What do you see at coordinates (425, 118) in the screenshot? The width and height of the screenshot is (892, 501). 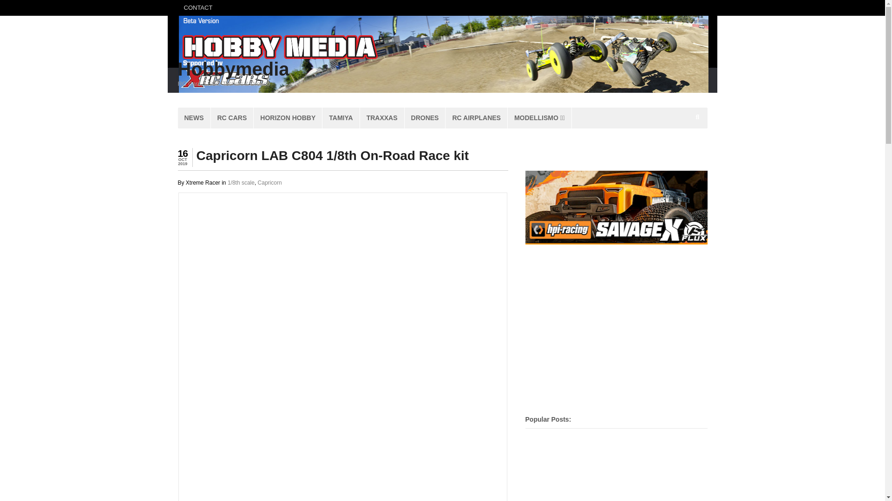 I see `DRONES` at bounding box center [425, 118].